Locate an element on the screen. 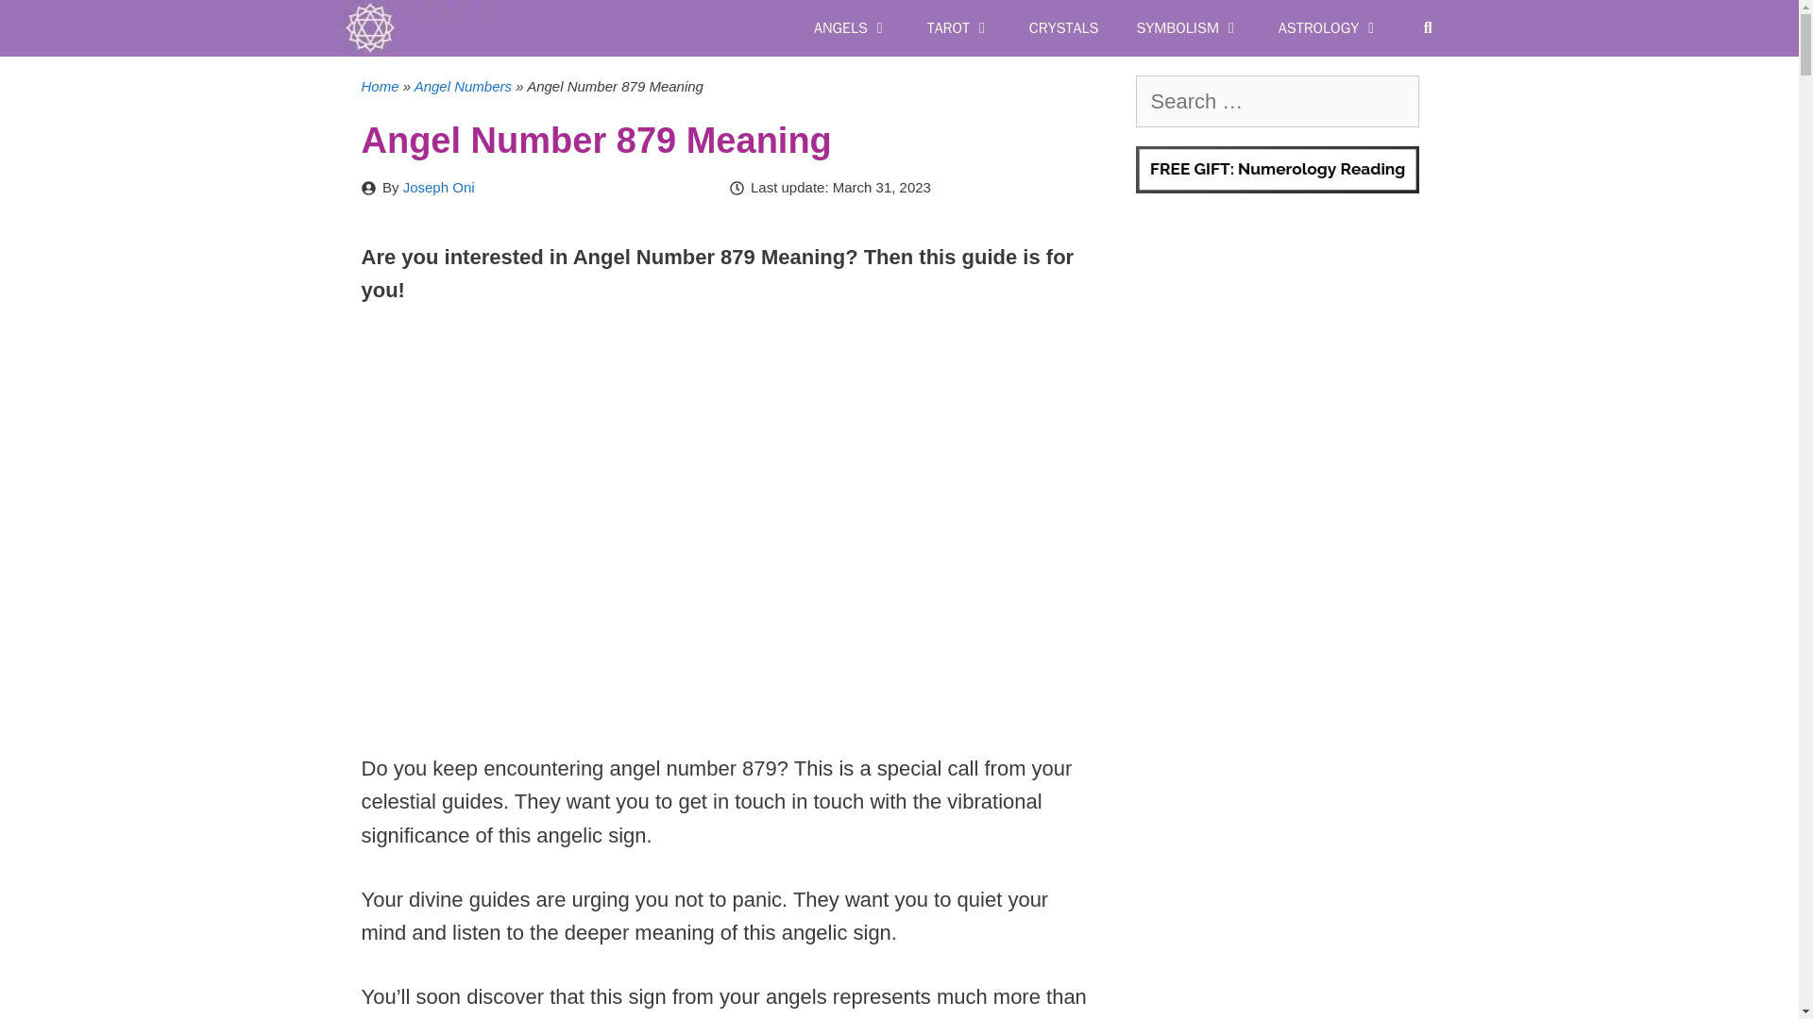  ASTROLOGY is located at coordinates (1330, 28).